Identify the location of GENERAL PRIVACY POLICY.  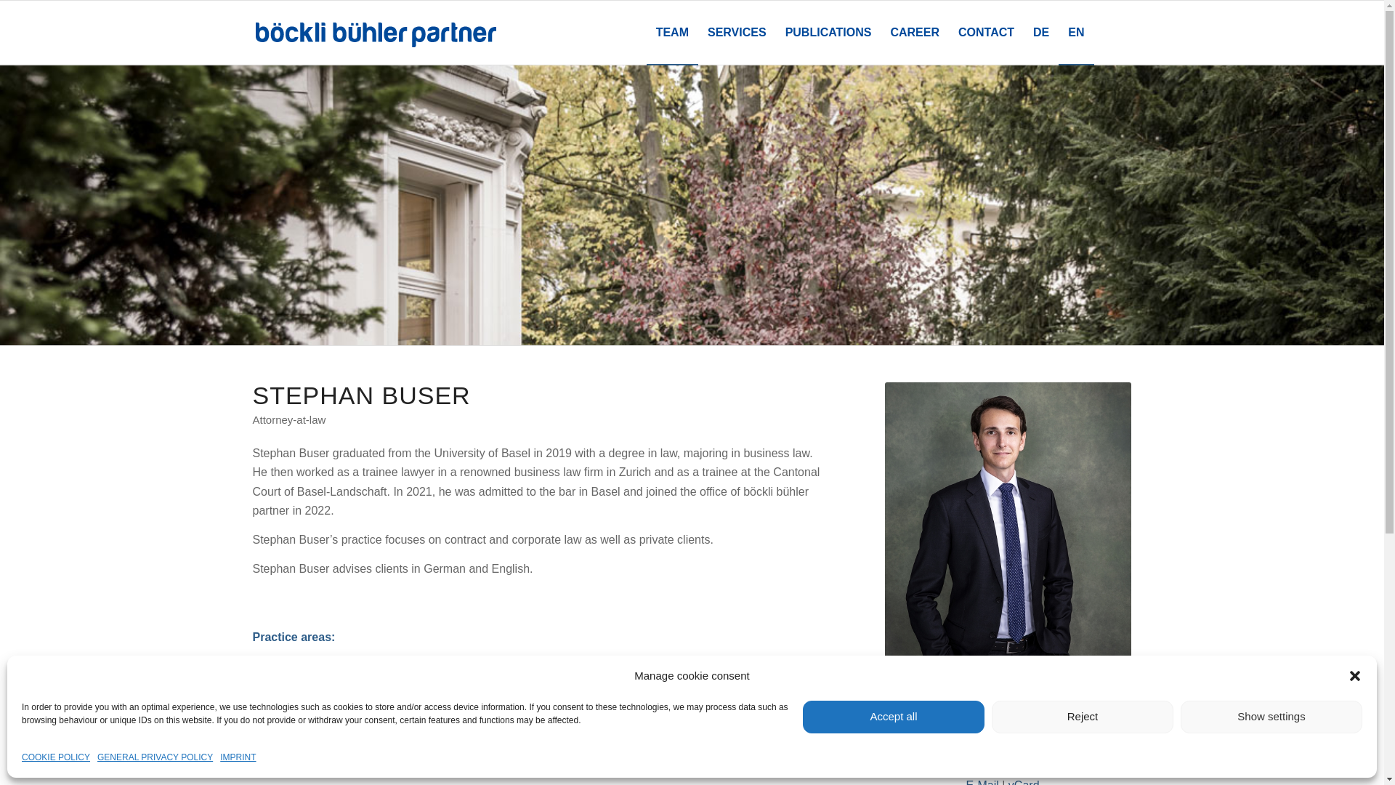
(155, 757).